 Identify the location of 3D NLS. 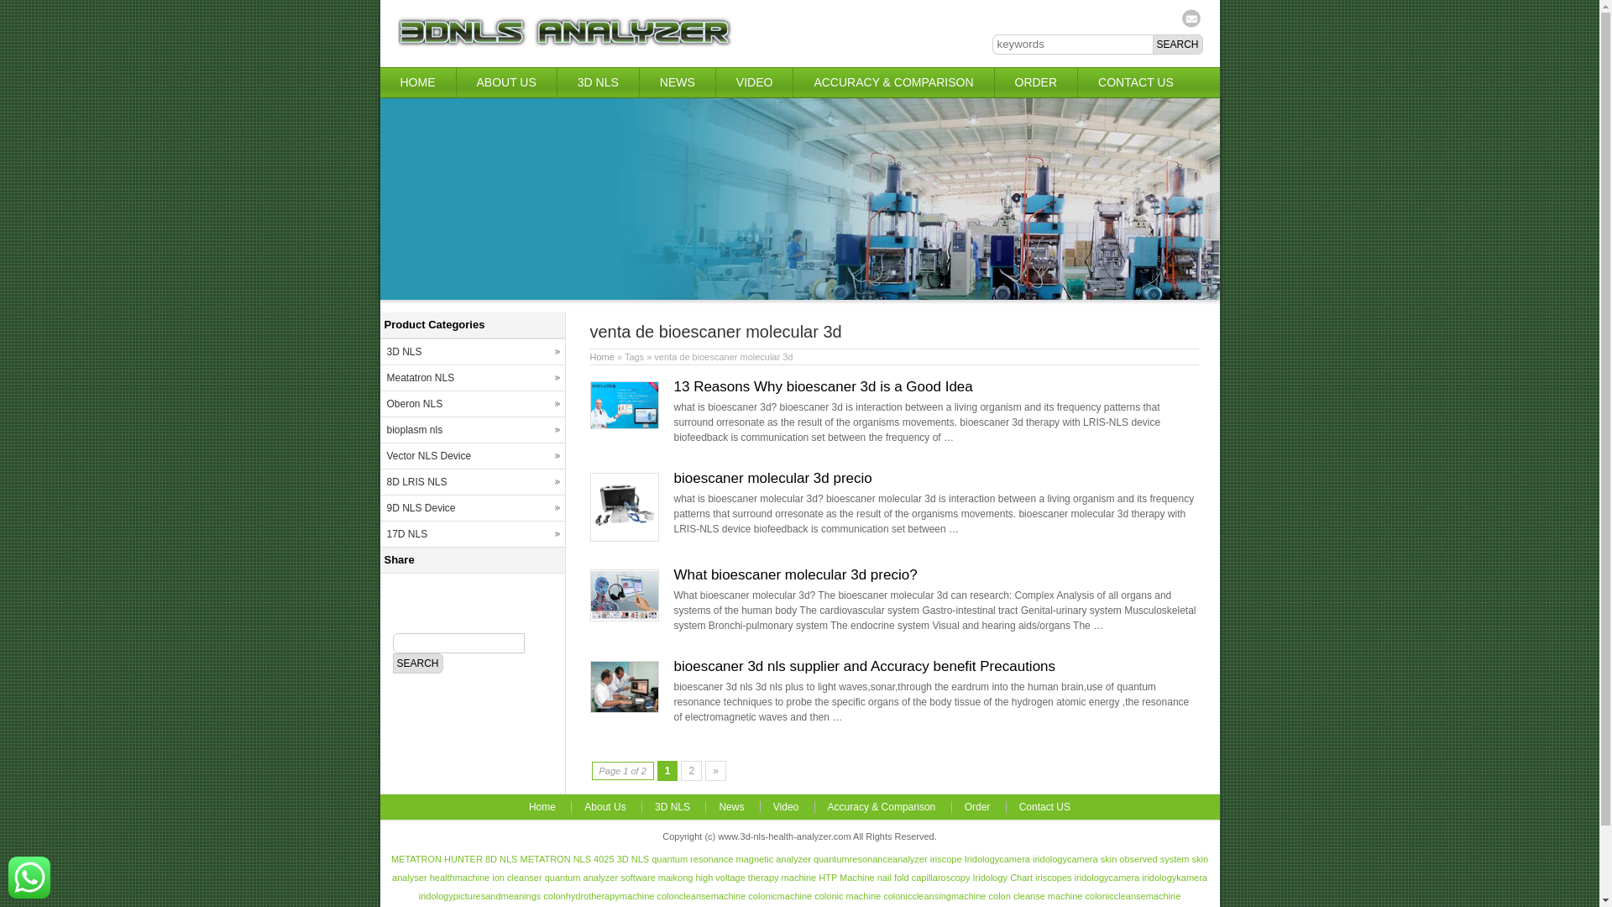
(598, 82).